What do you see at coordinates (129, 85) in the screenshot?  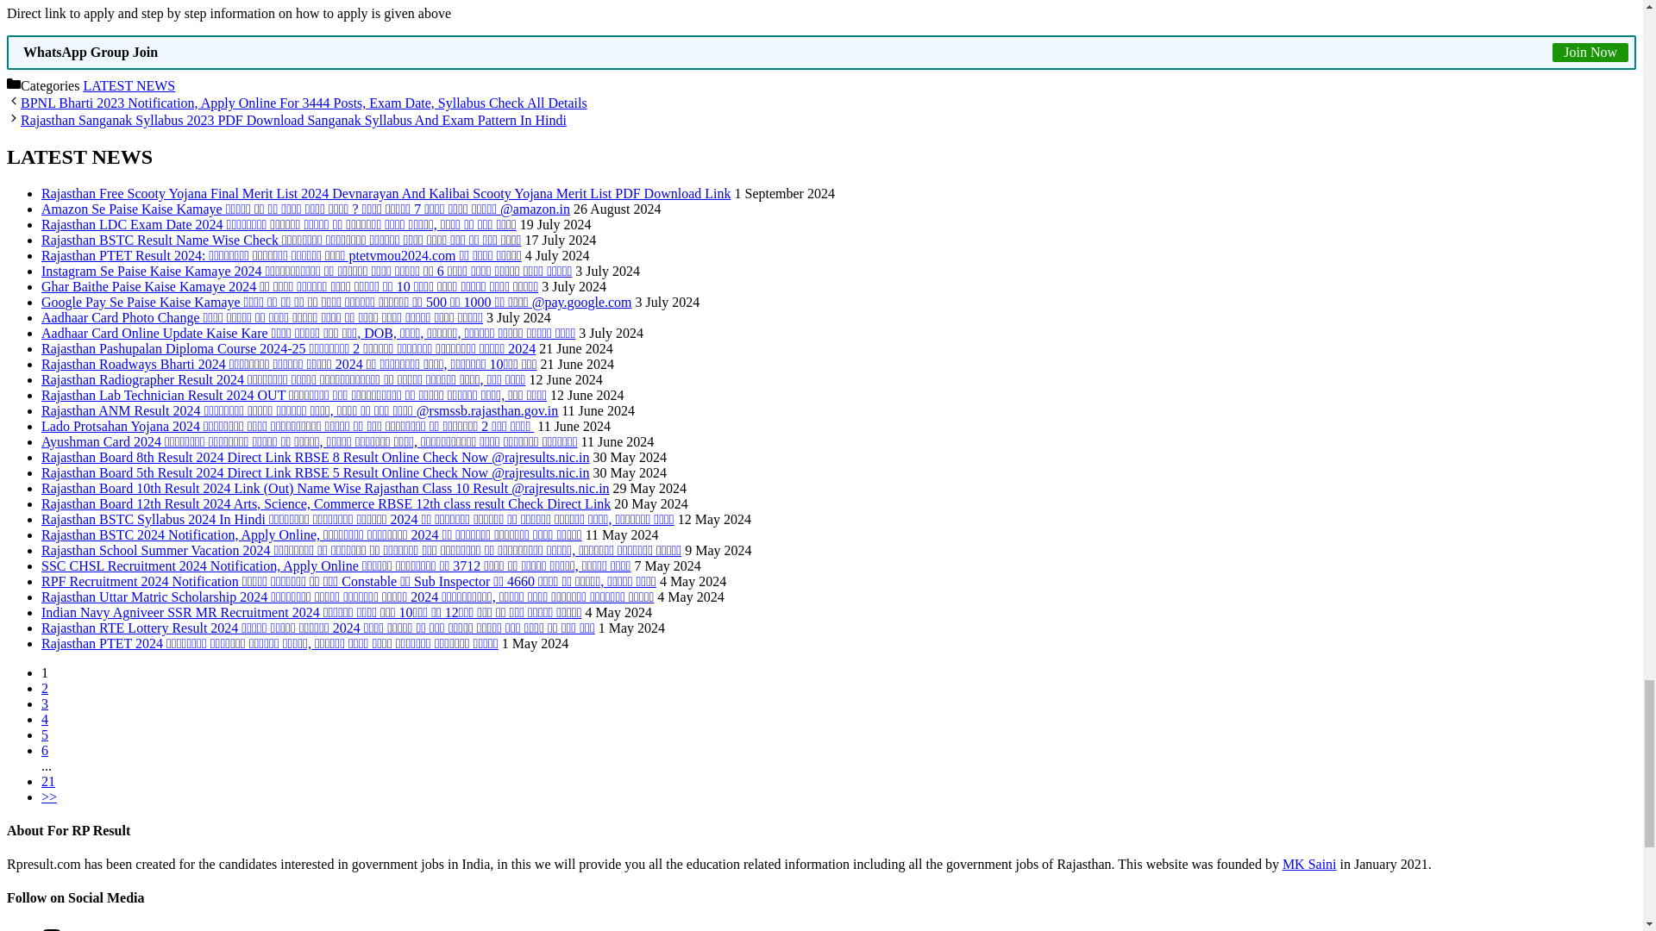 I see `LATEST NEWS` at bounding box center [129, 85].